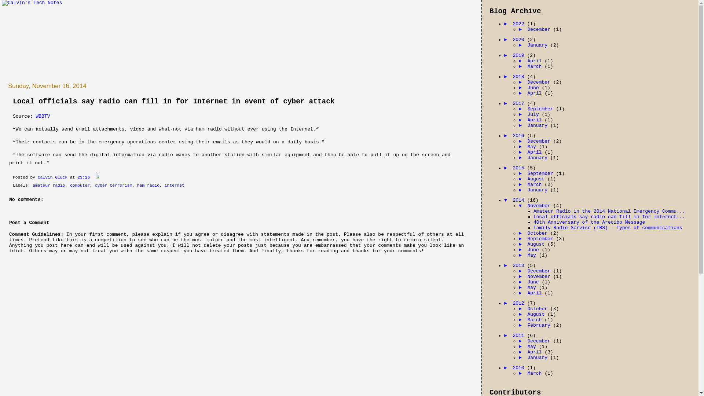  Describe the element at coordinates (540, 29) in the screenshot. I see `December` at that location.